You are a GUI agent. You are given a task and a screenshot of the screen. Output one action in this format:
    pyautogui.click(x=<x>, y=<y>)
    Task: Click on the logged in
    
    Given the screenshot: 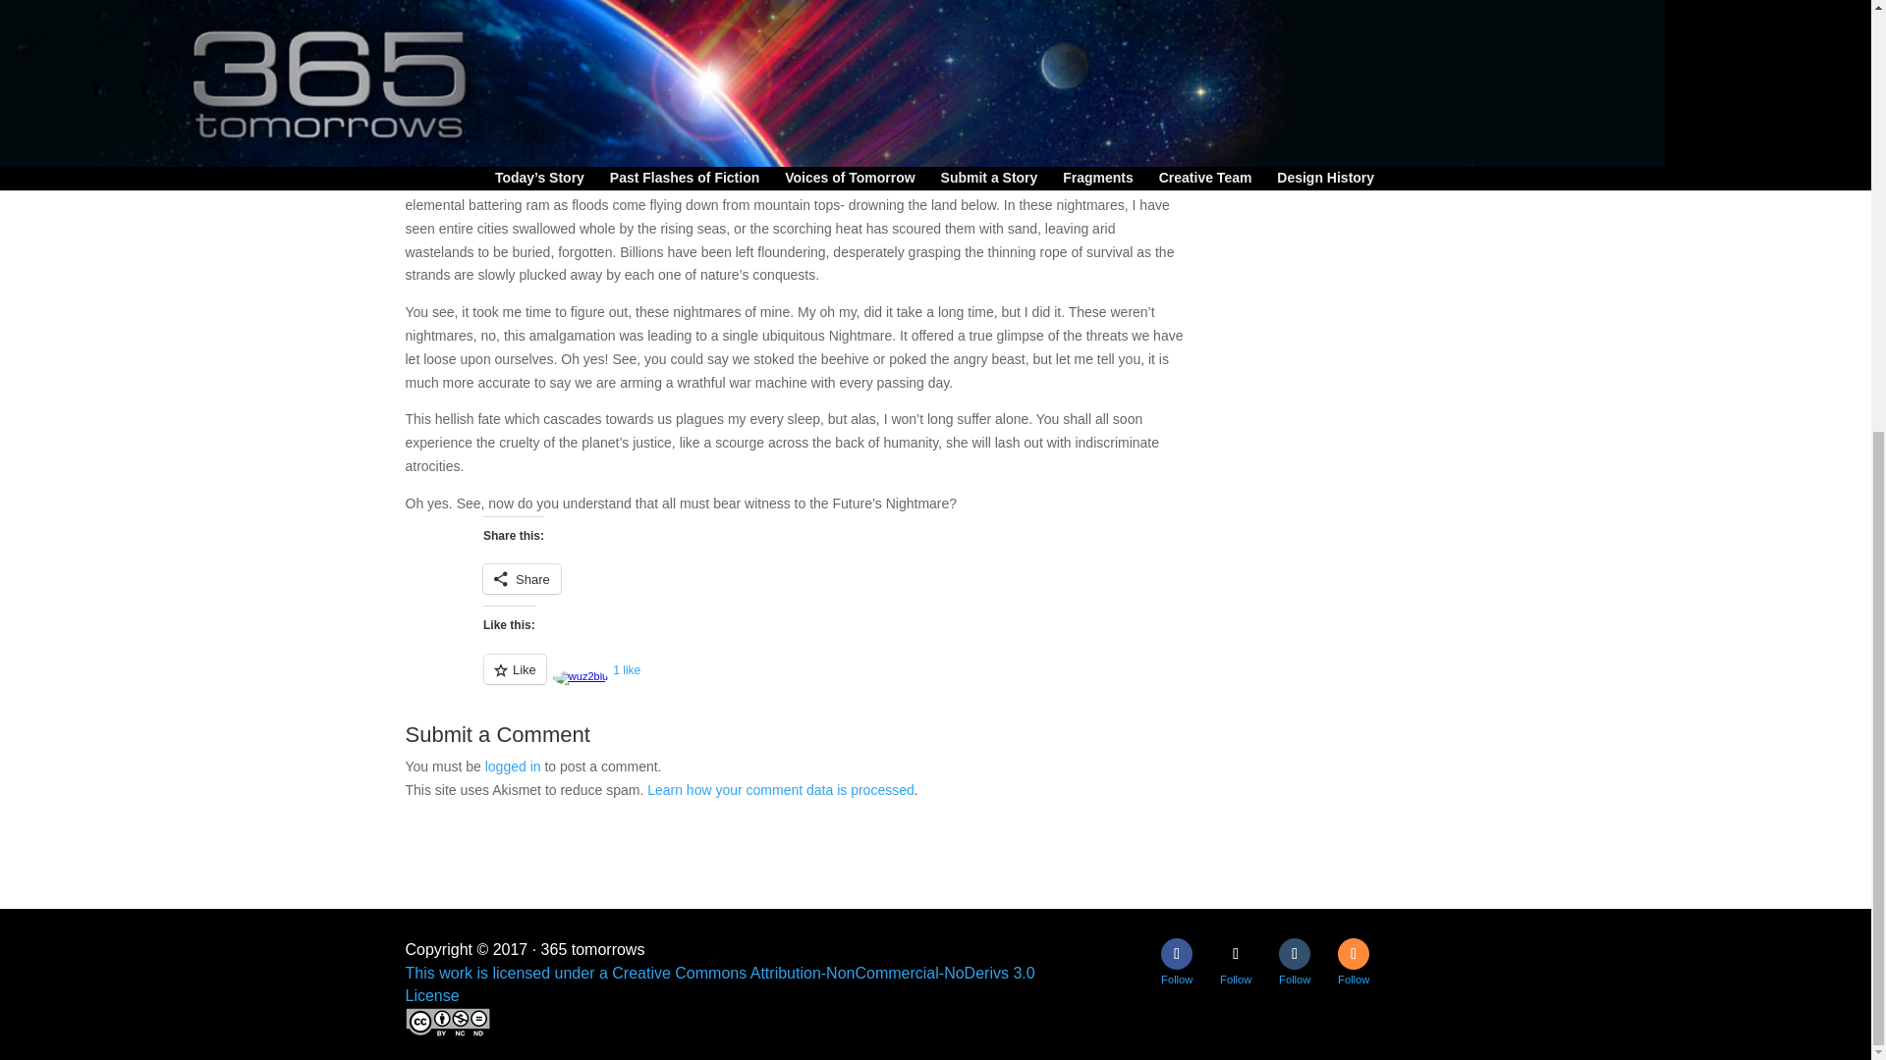 What is the action you would take?
    pyautogui.click(x=513, y=767)
    